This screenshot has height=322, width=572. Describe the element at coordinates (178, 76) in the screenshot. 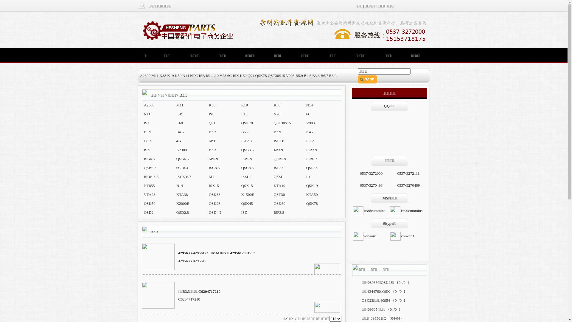

I see `K50` at that location.